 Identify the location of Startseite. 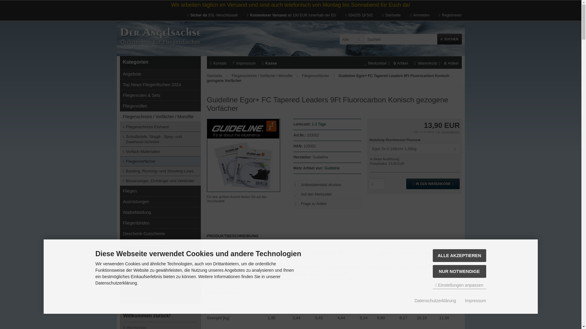
(391, 15).